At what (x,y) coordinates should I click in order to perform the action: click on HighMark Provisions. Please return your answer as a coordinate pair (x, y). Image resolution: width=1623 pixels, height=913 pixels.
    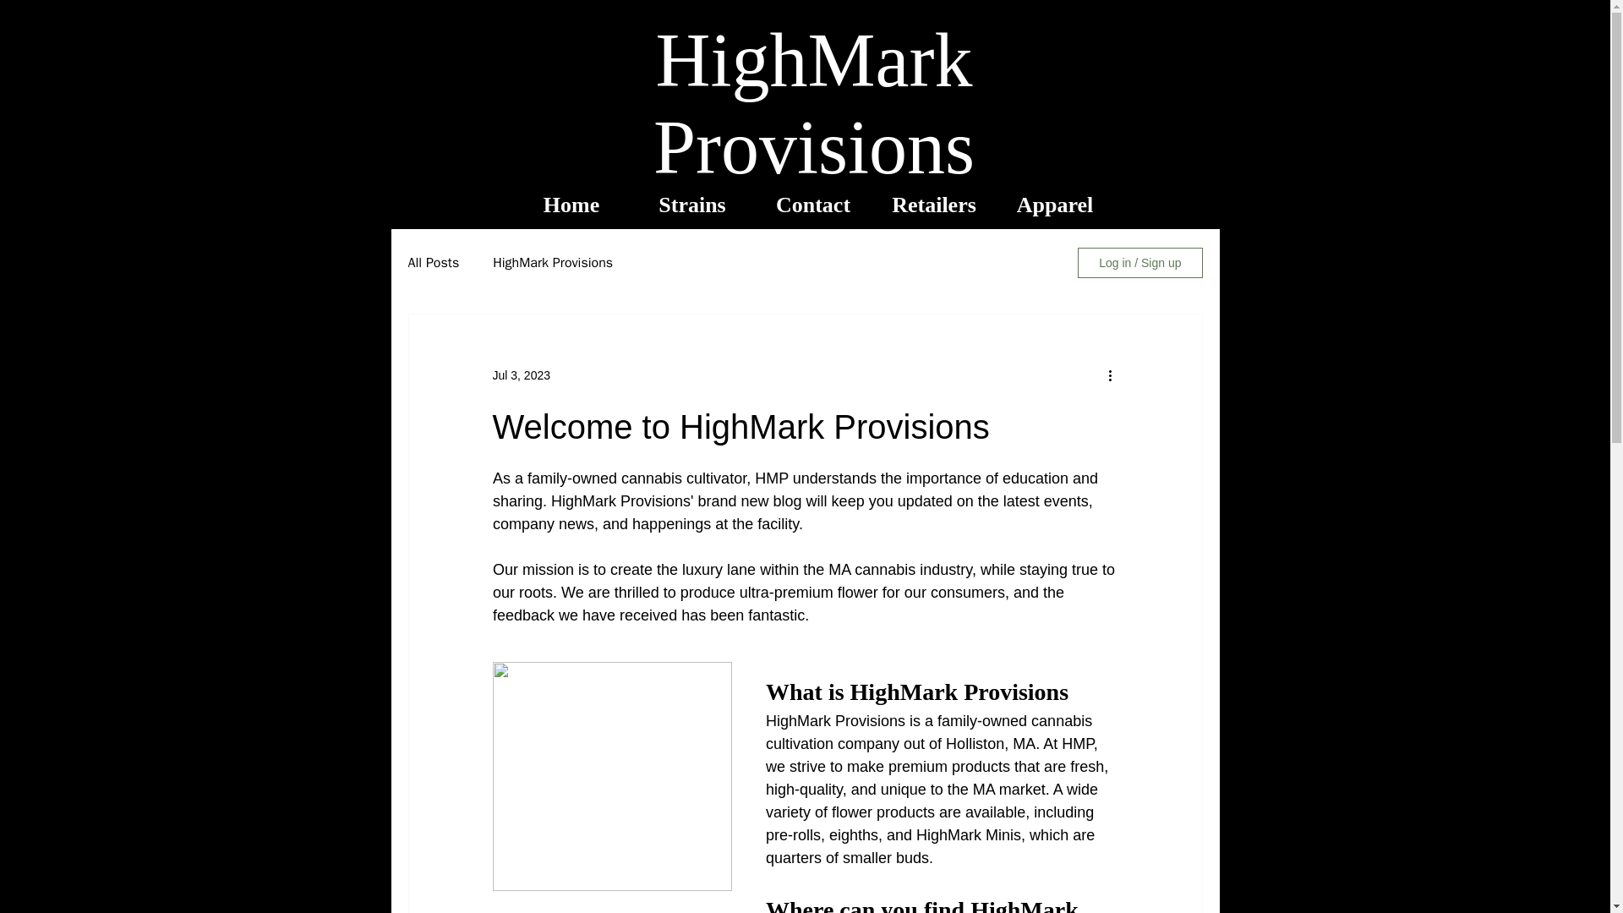
    Looking at the image, I should click on (553, 262).